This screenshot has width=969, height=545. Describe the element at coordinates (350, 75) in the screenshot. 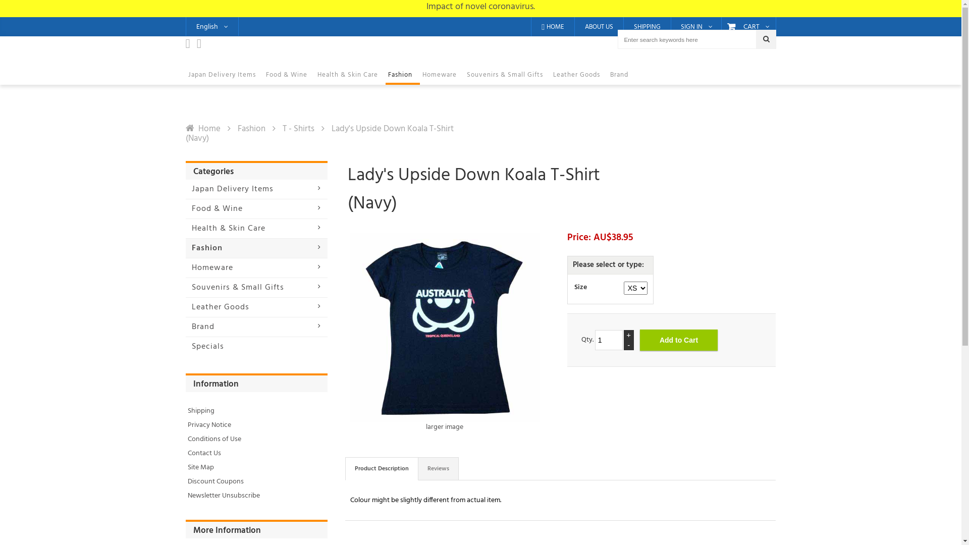

I see `Health & Skin Care` at that location.